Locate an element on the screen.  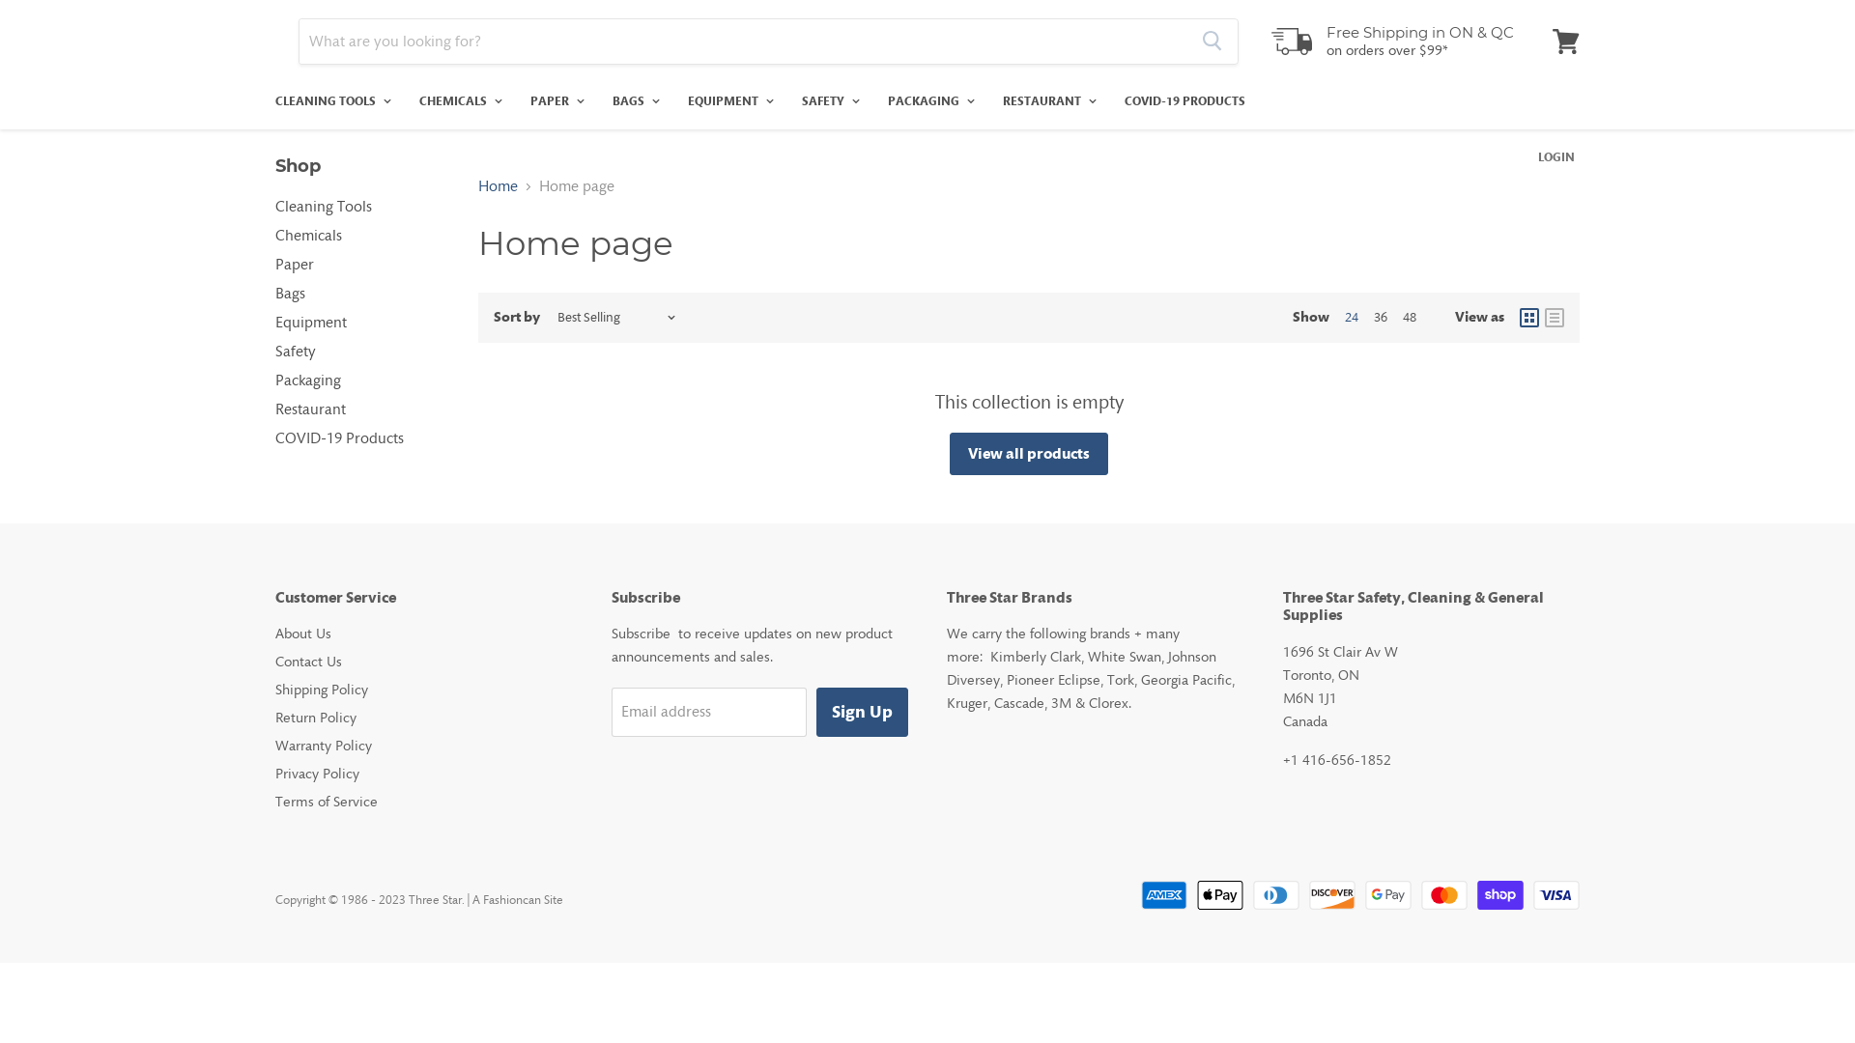
Chemicals is located at coordinates (309, 236).